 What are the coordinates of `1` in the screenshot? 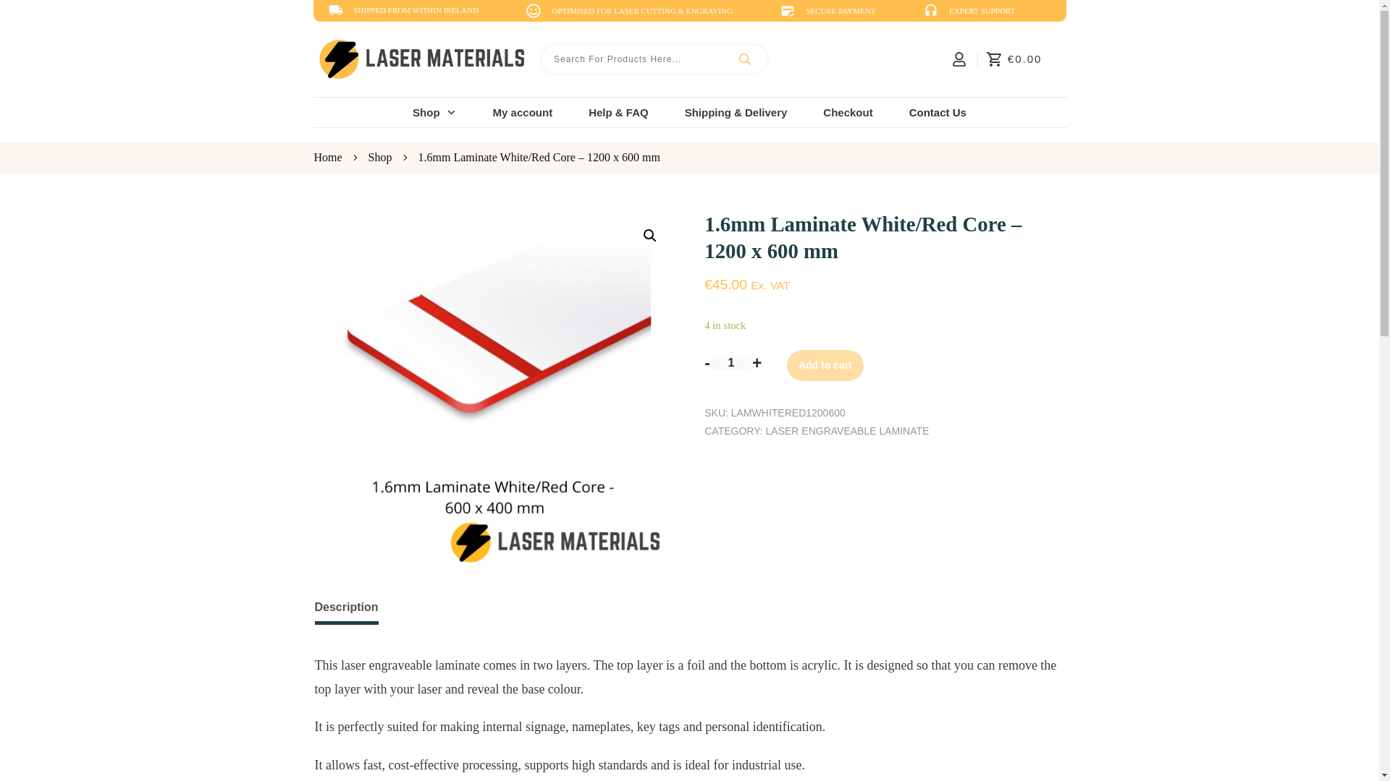 It's located at (731, 362).